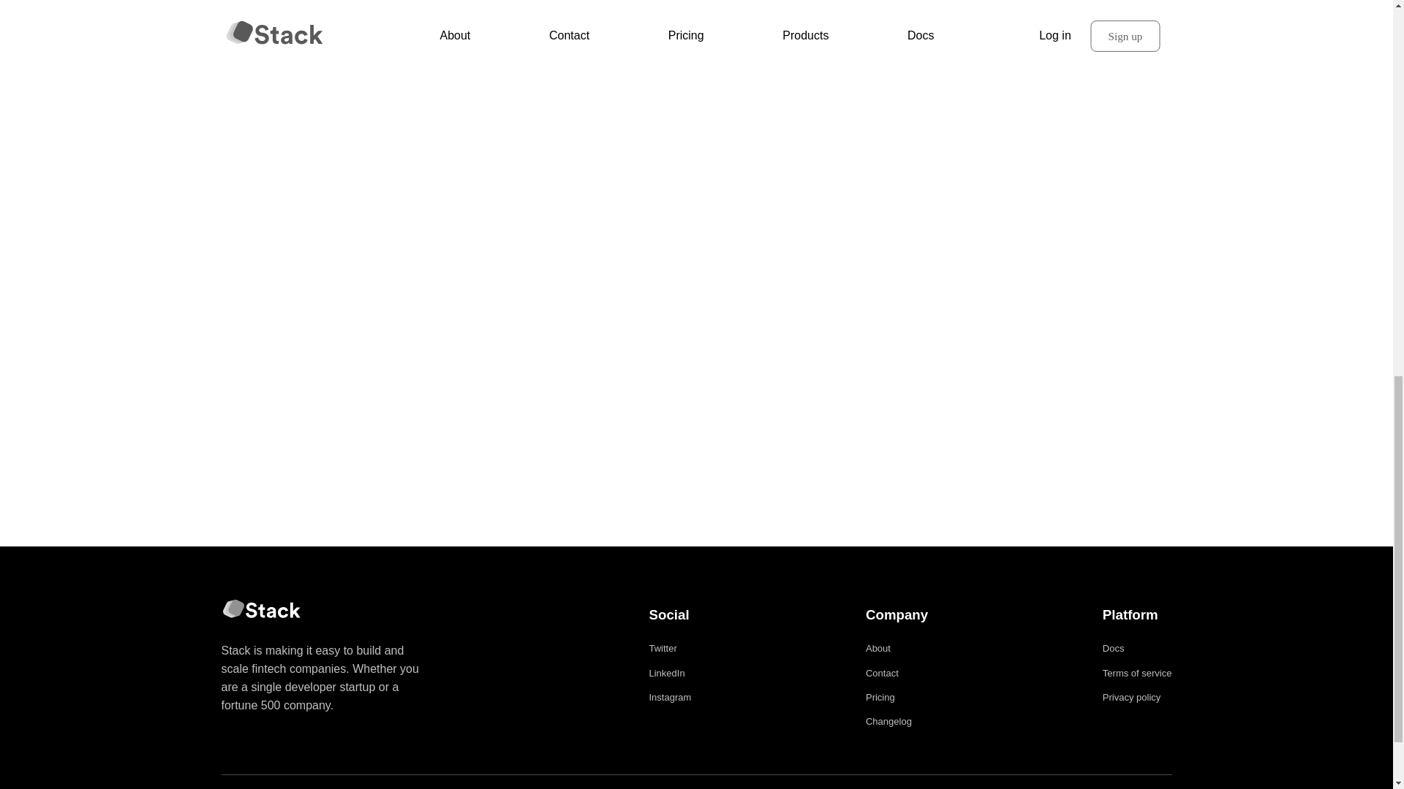  What do you see at coordinates (882, 672) in the screenshot?
I see `Contact` at bounding box center [882, 672].